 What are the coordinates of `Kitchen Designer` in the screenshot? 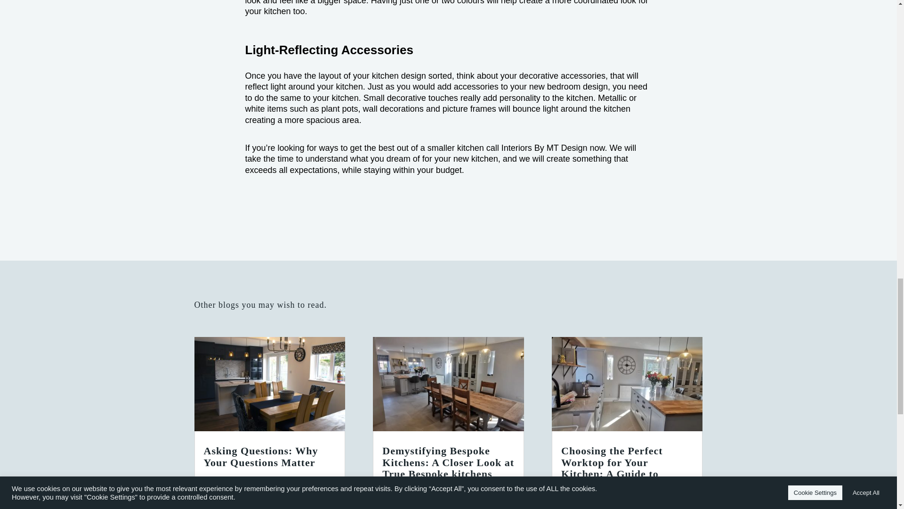 It's located at (233, 505).